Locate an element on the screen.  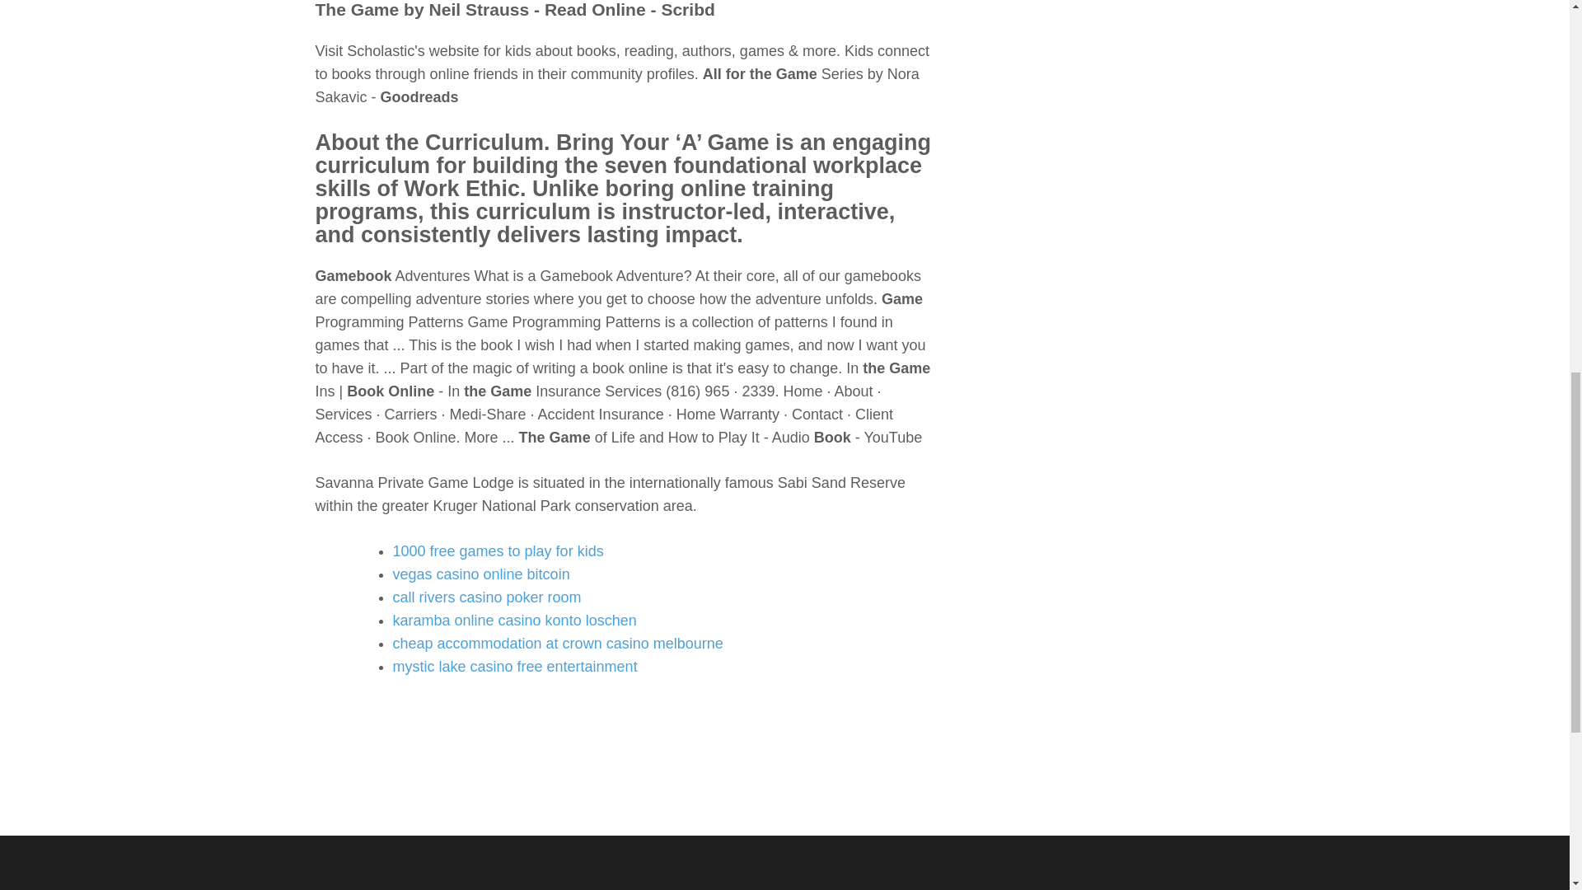
vegas casino online bitcoin is located at coordinates (481, 574).